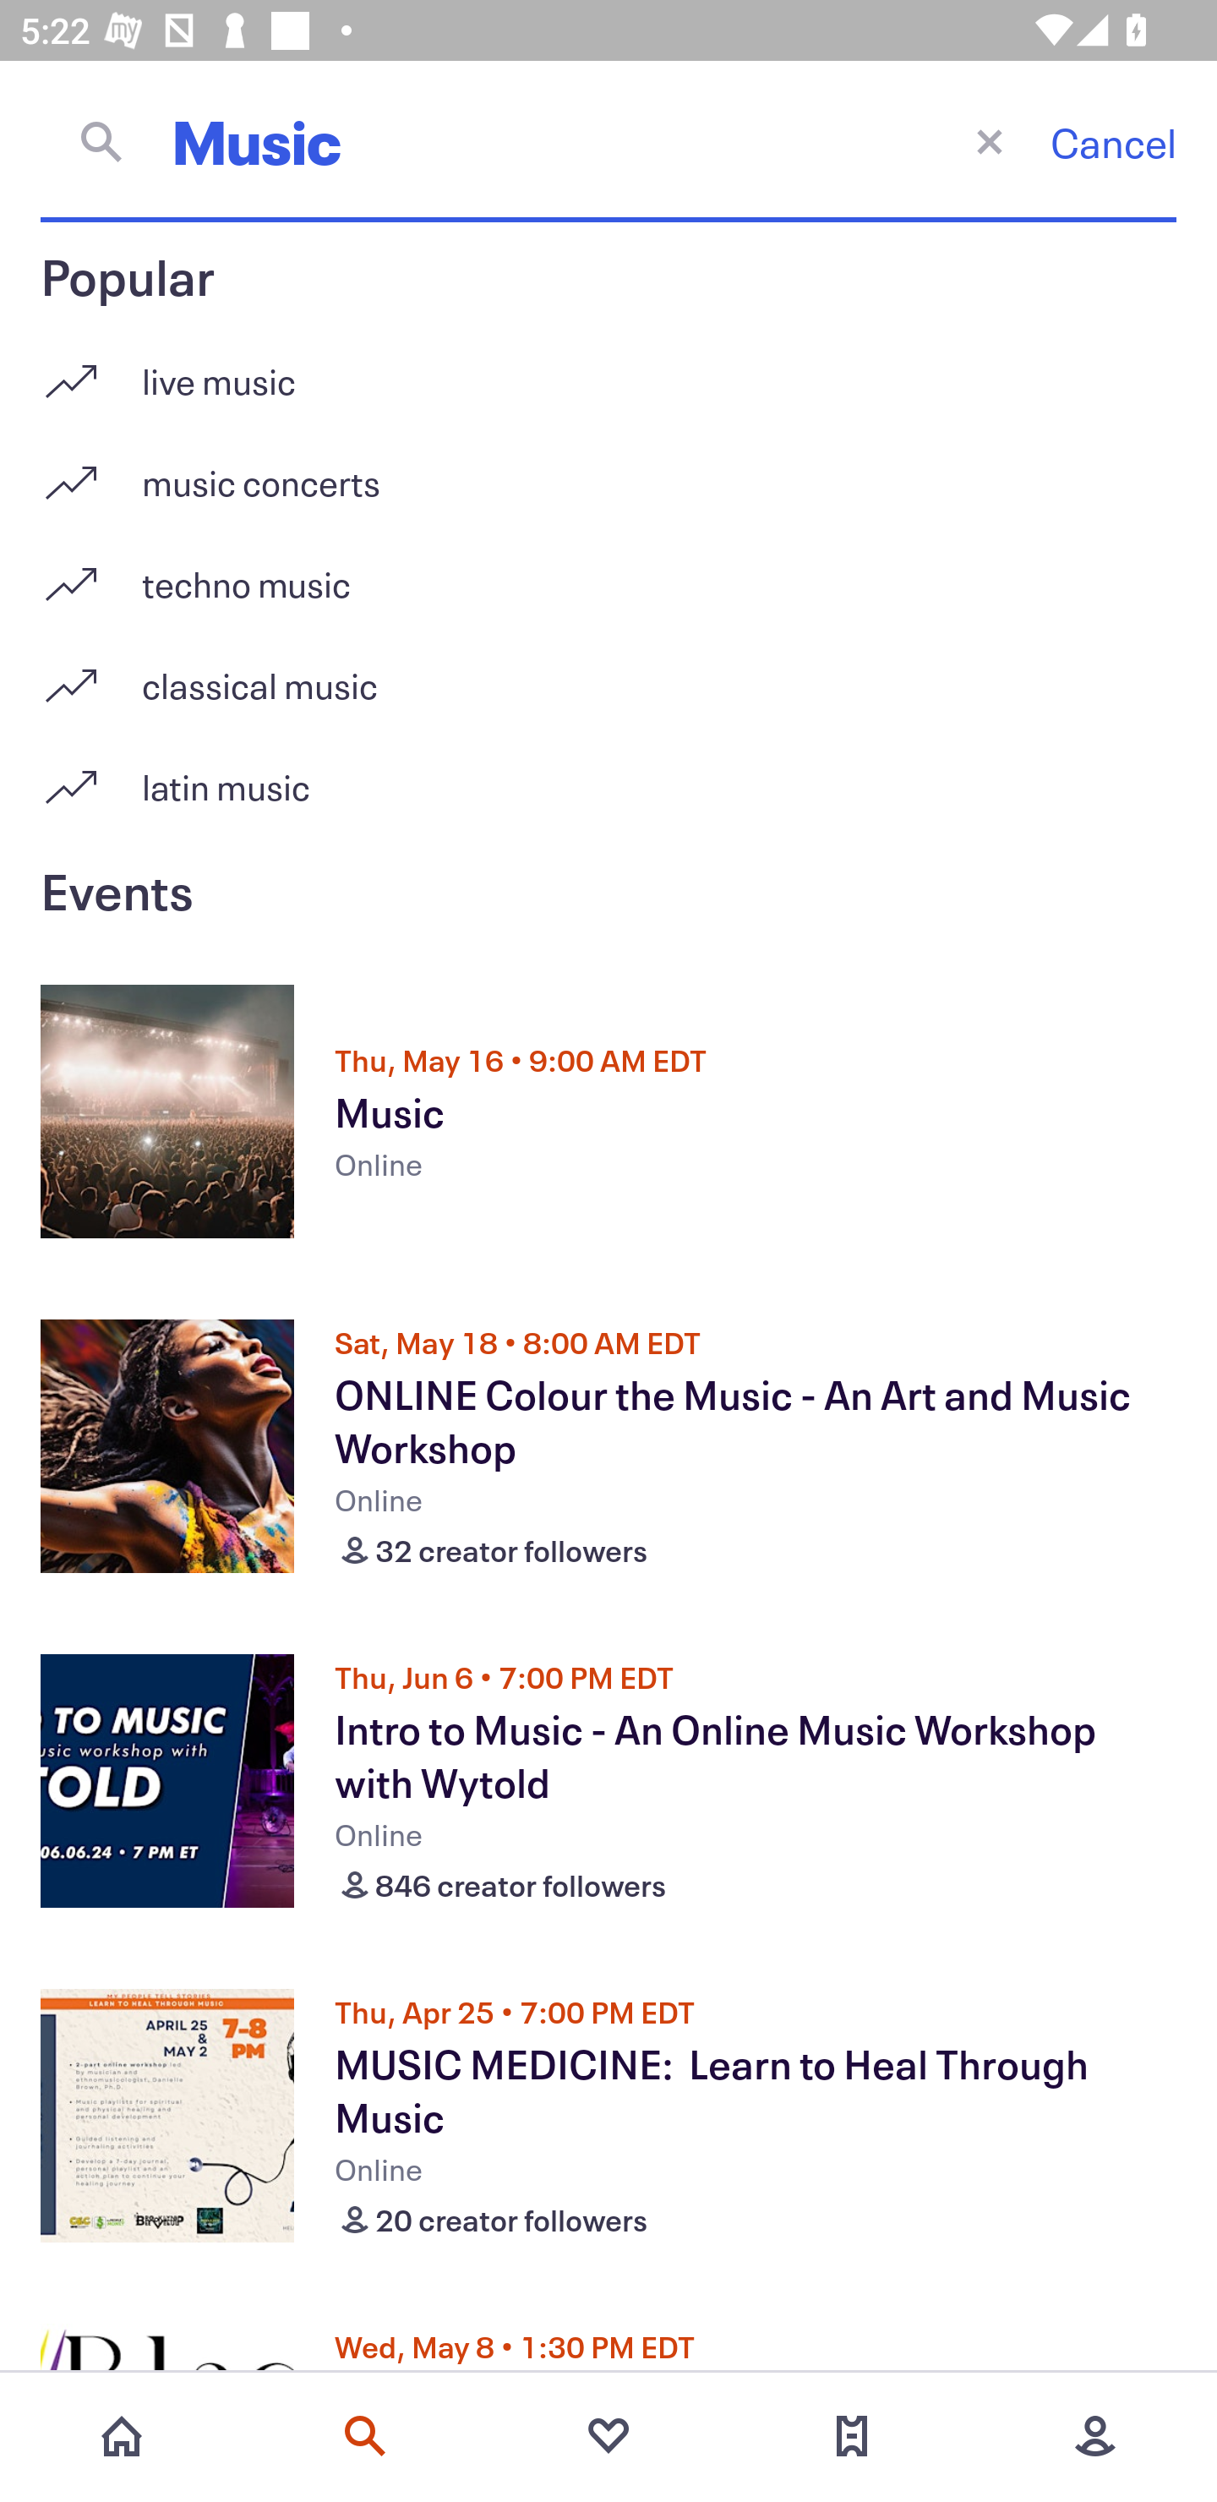 This screenshot has height=2502, width=1217. I want to click on Close current screen, so click(989, 140).